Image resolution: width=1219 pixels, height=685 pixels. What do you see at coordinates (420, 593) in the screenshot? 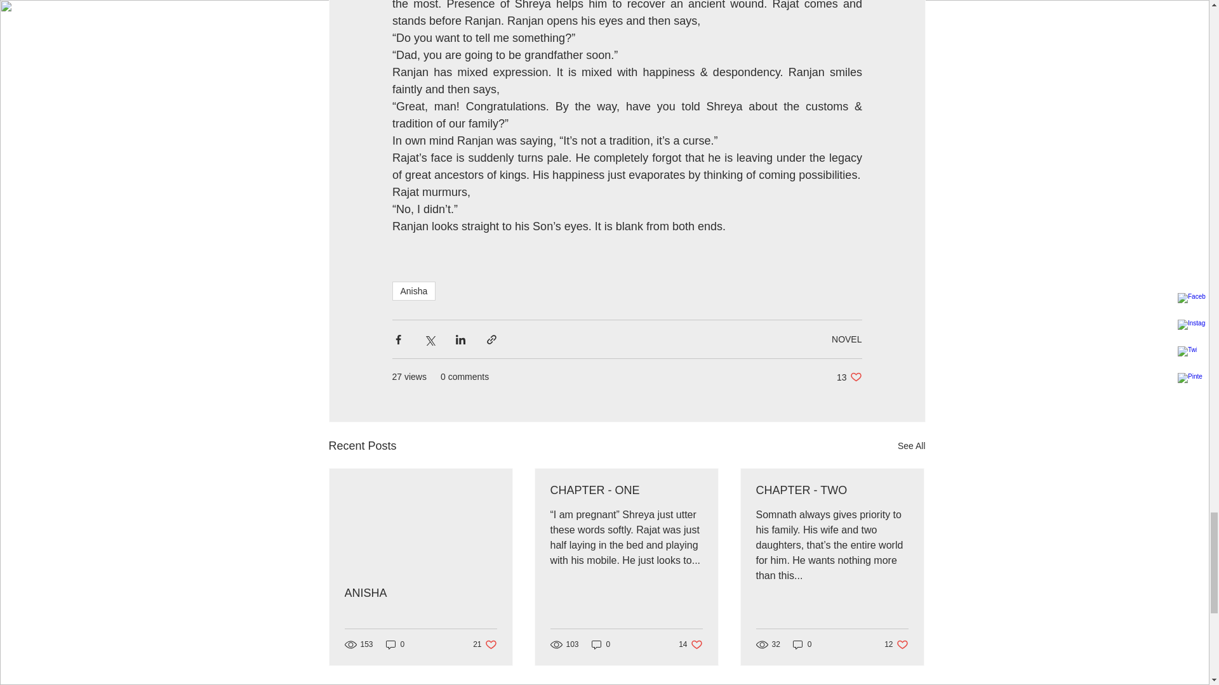
I see `ANISHA` at bounding box center [420, 593].